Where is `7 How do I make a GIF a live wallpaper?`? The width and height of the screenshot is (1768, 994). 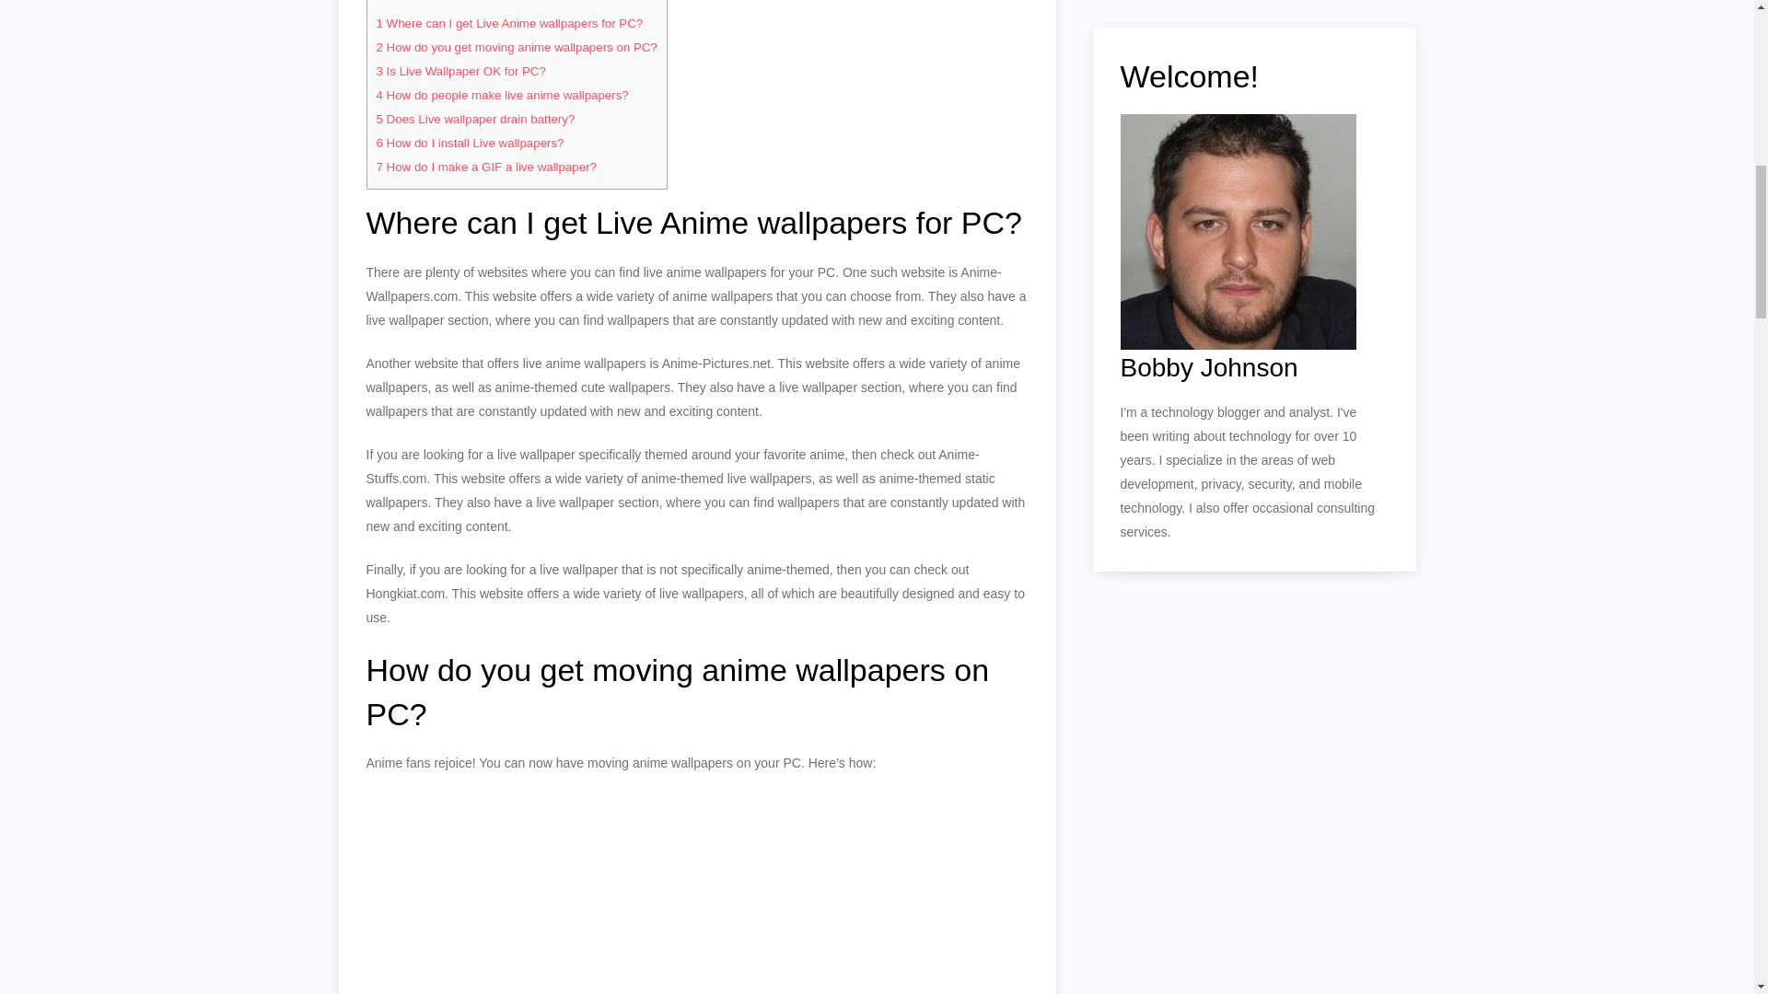
7 How do I make a GIF a live wallpaper? is located at coordinates (485, 167).